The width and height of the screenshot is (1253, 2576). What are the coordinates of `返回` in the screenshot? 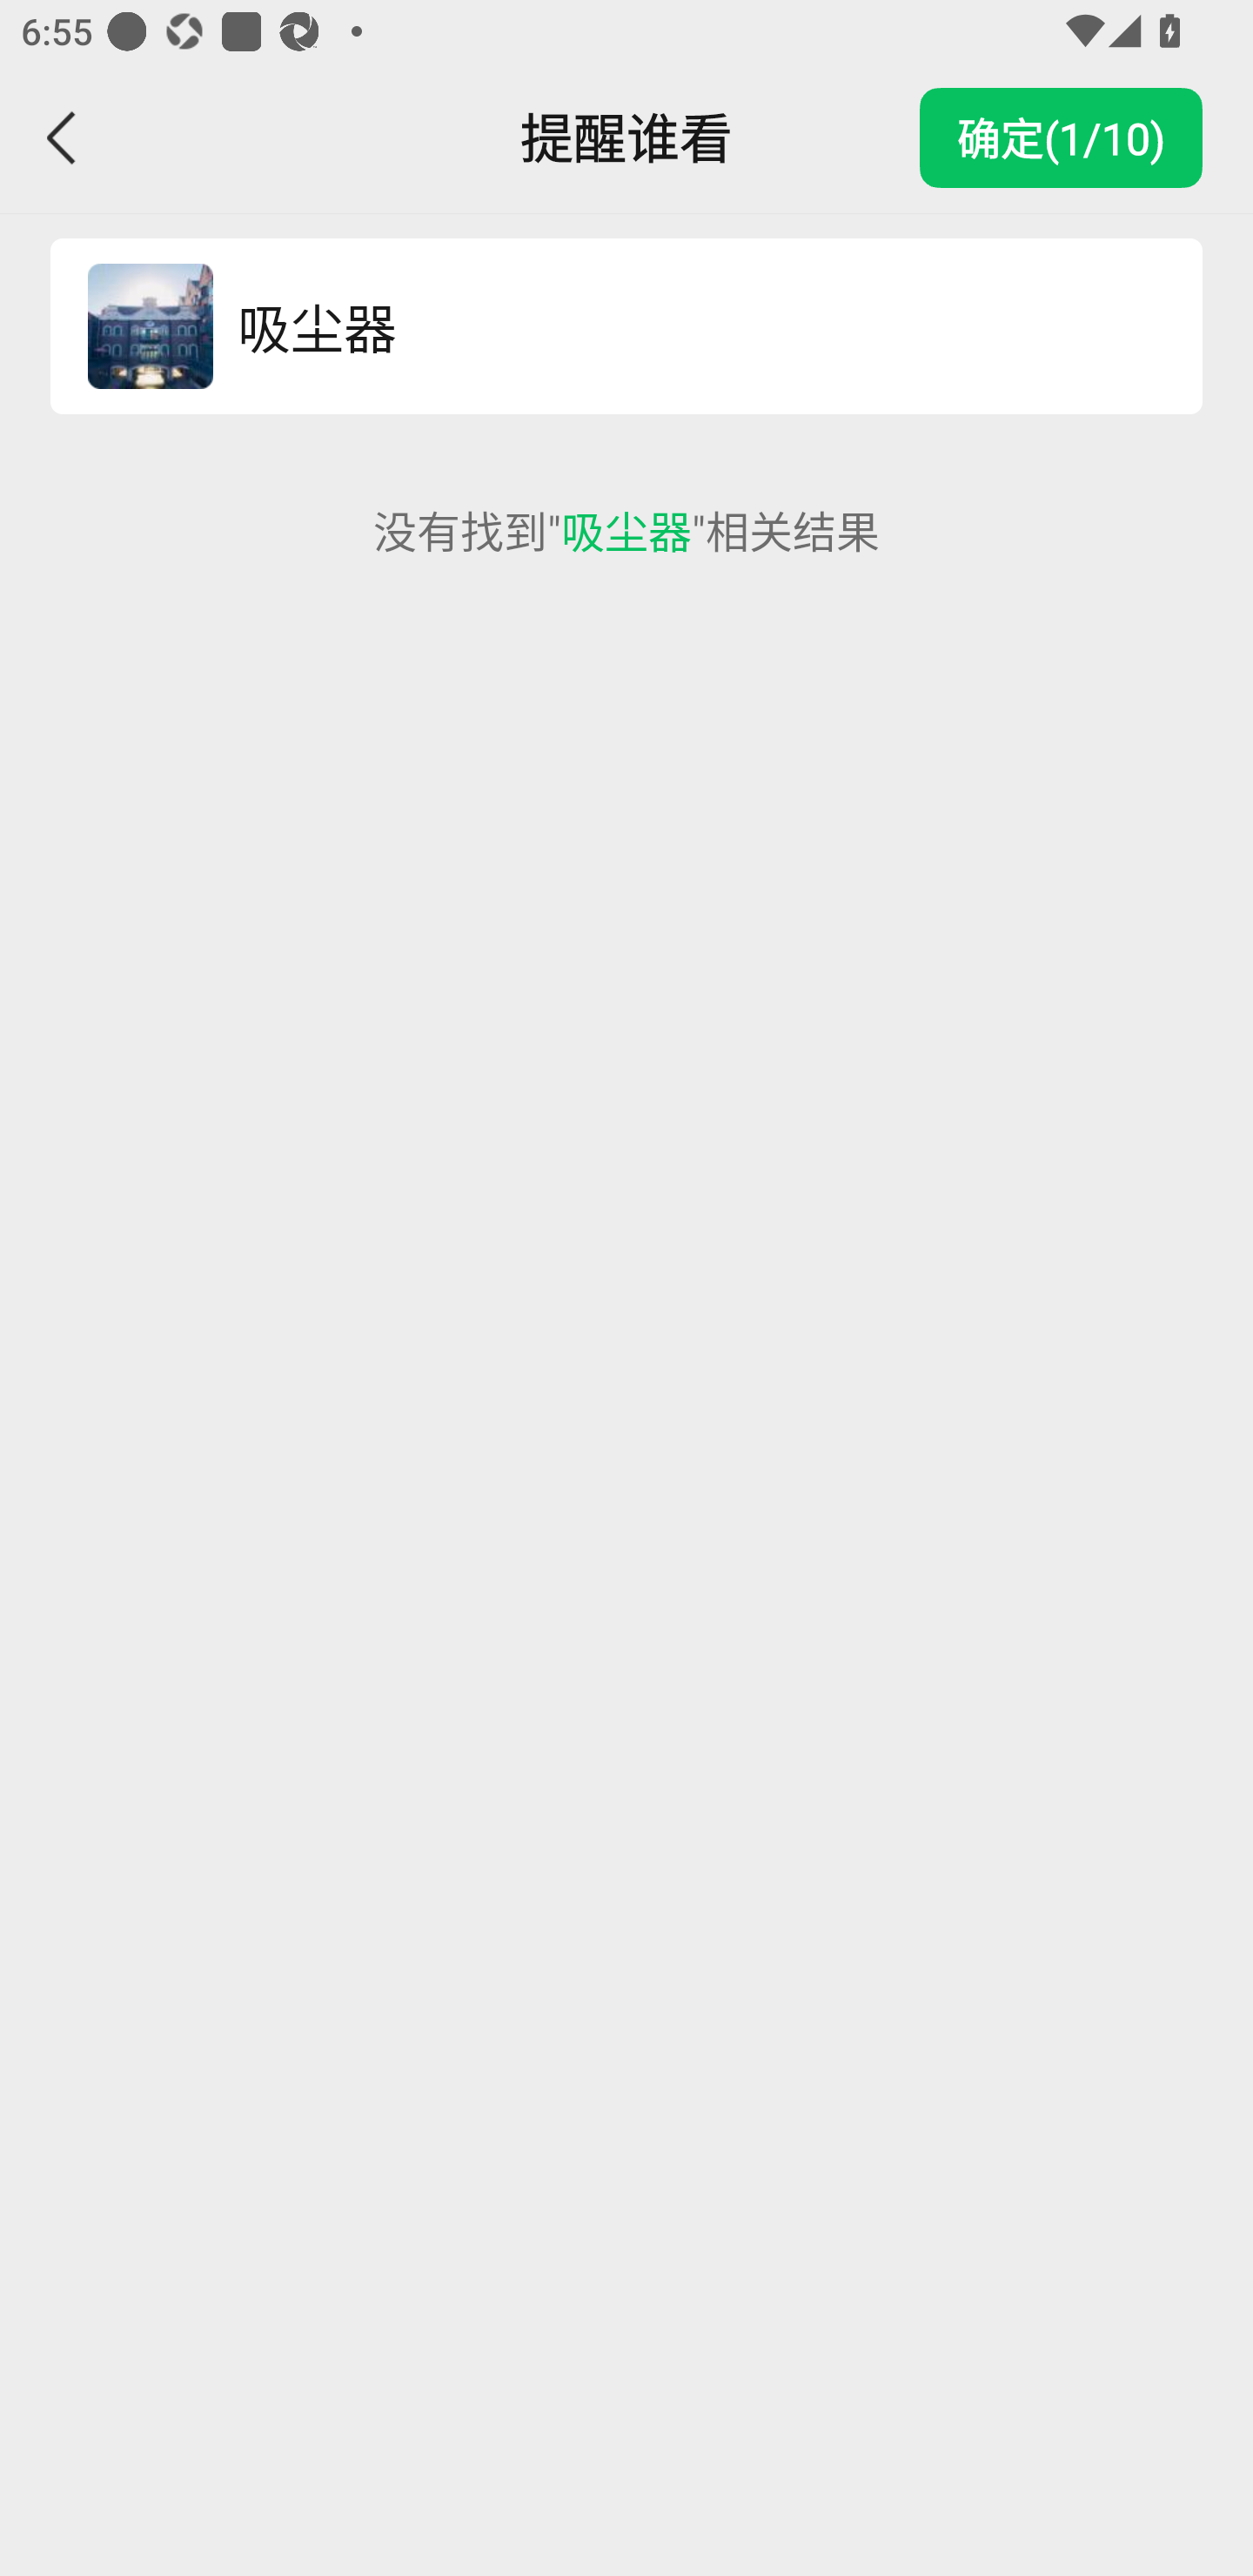 It's located at (63, 138).